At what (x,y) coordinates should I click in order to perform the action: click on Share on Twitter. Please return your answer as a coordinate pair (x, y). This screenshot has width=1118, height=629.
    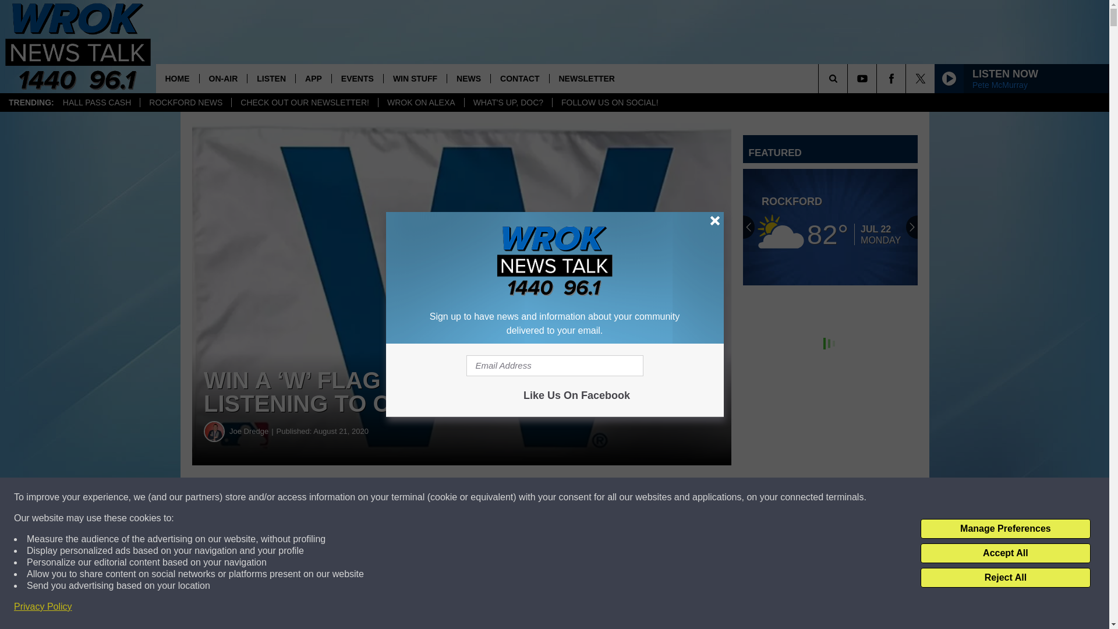
    Looking at the image, I should click on (569, 497).